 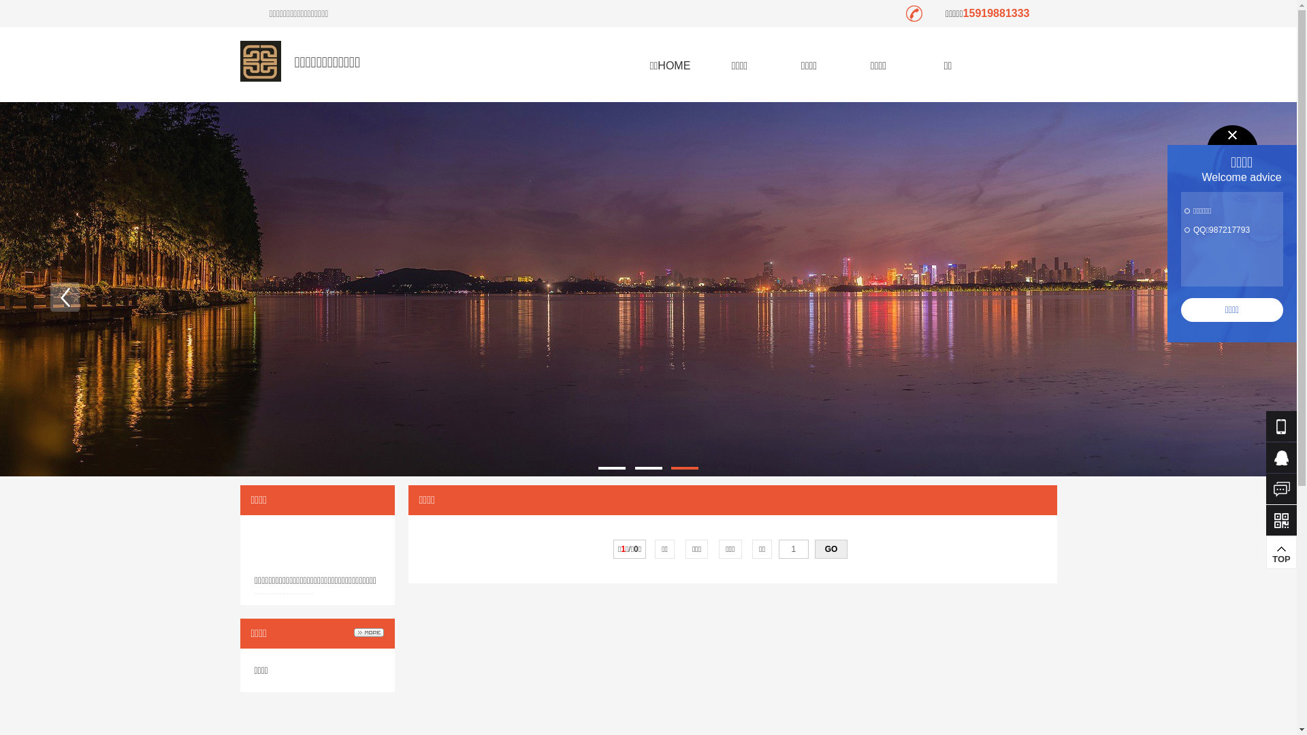 I want to click on 987217793, so click(x=1229, y=230).